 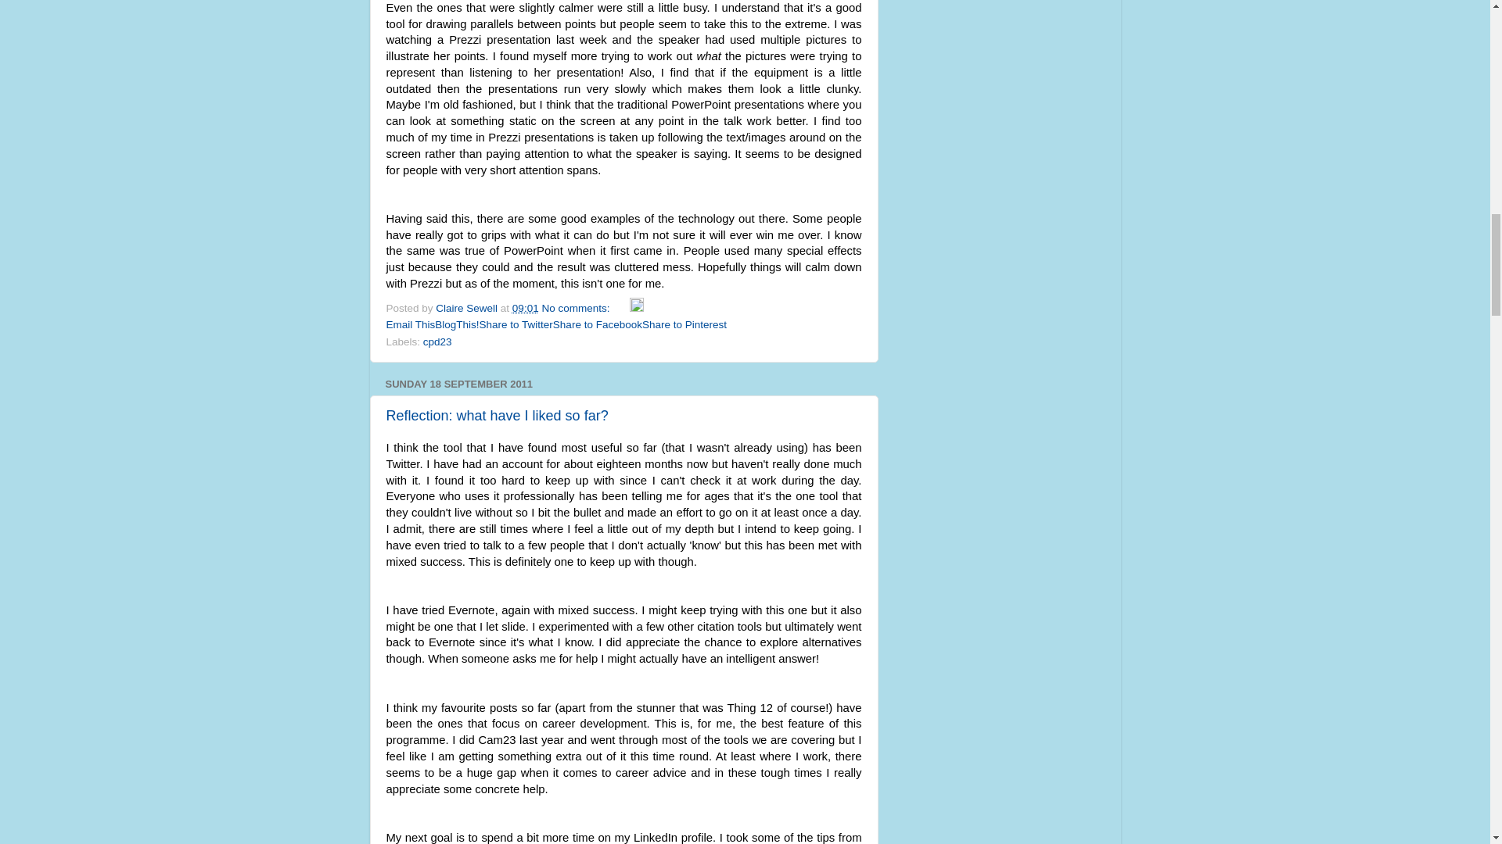 I want to click on 09:01, so click(x=526, y=308).